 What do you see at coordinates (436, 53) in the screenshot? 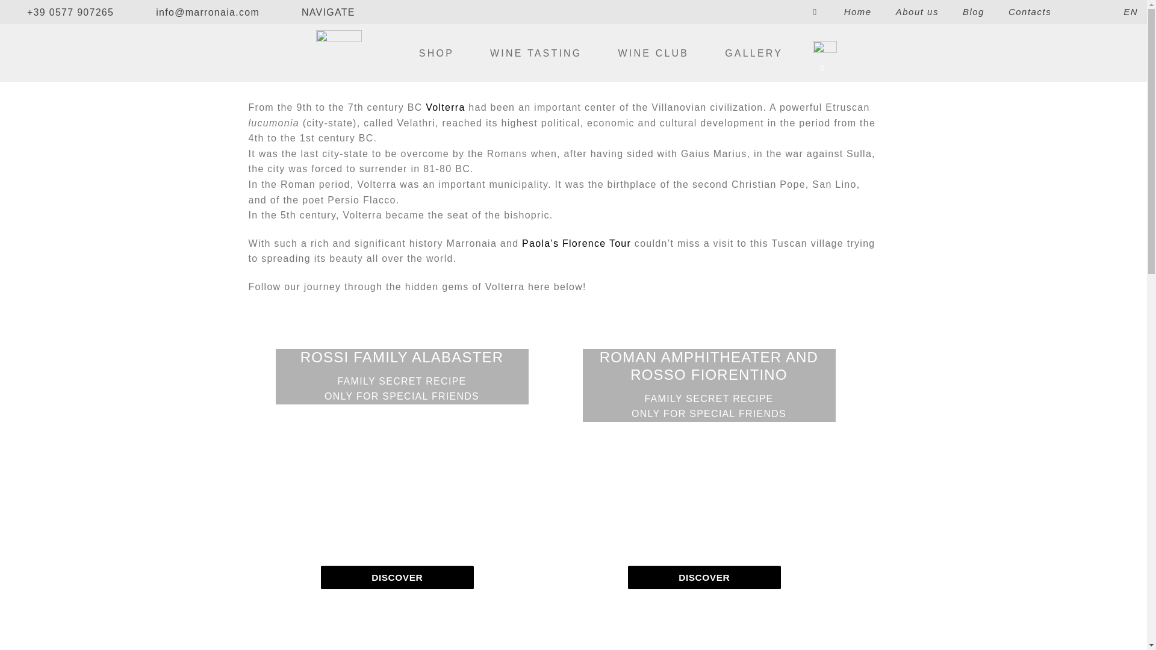
I see `SHOP` at bounding box center [436, 53].